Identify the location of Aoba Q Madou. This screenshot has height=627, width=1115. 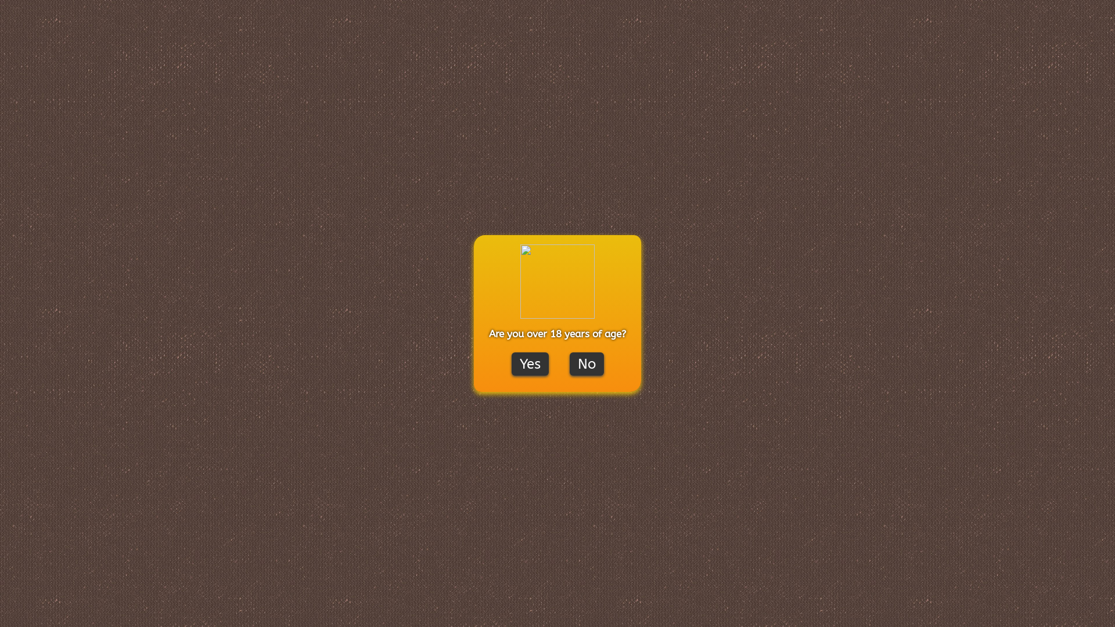
(353, 309).